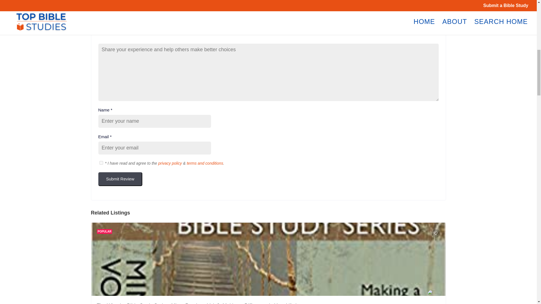  I want to click on Submit Review, so click(120, 179).